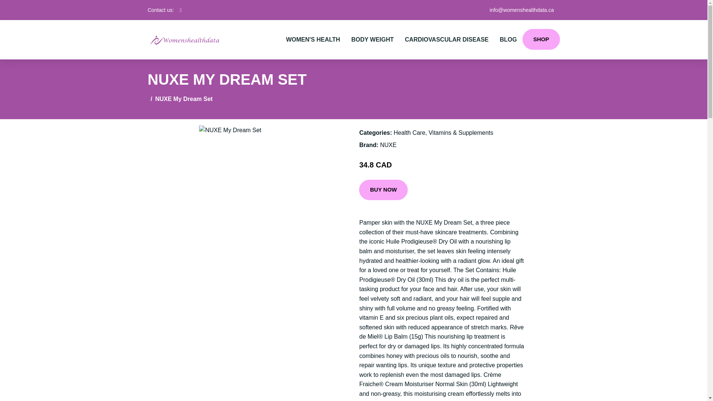  Describe the element at coordinates (446, 39) in the screenshot. I see `CARDIOVASCULAR DISEASE` at that location.